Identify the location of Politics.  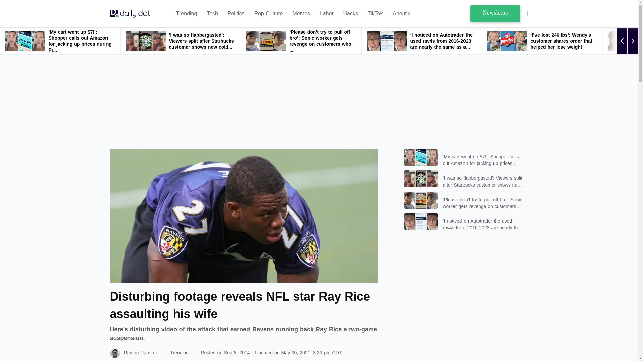
(236, 14).